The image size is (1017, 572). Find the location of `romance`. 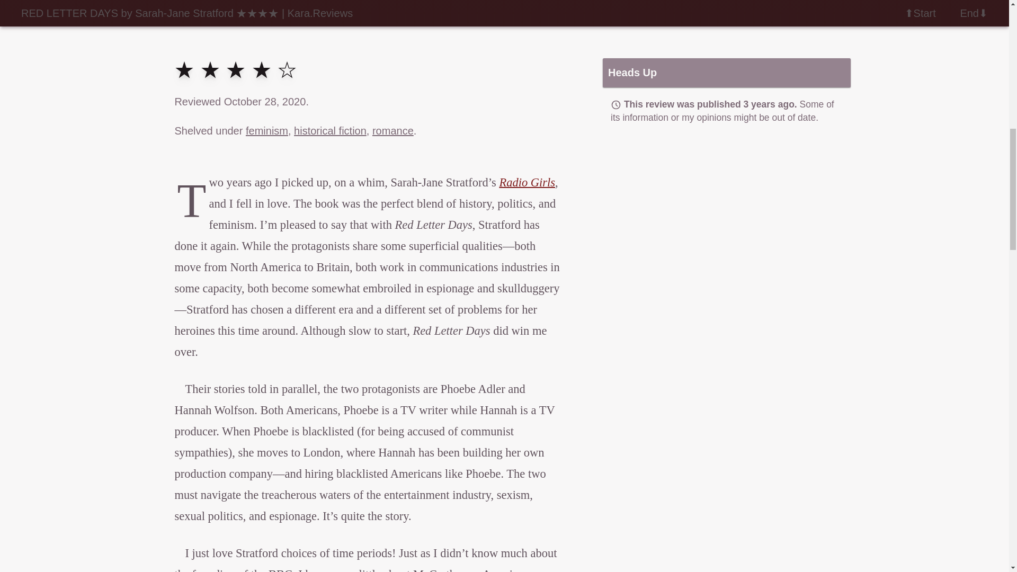

romance is located at coordinates (393, 131).